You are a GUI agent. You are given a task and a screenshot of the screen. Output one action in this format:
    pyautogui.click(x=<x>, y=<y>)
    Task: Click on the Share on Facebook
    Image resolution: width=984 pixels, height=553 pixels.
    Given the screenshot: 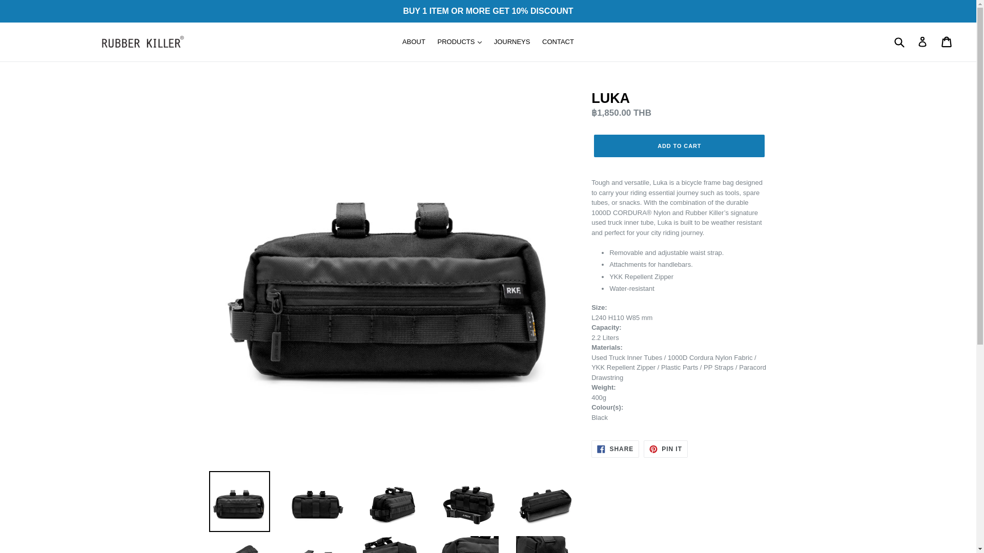 What is the action you would take?
    pyautogui.click(x=615, y=449)
    